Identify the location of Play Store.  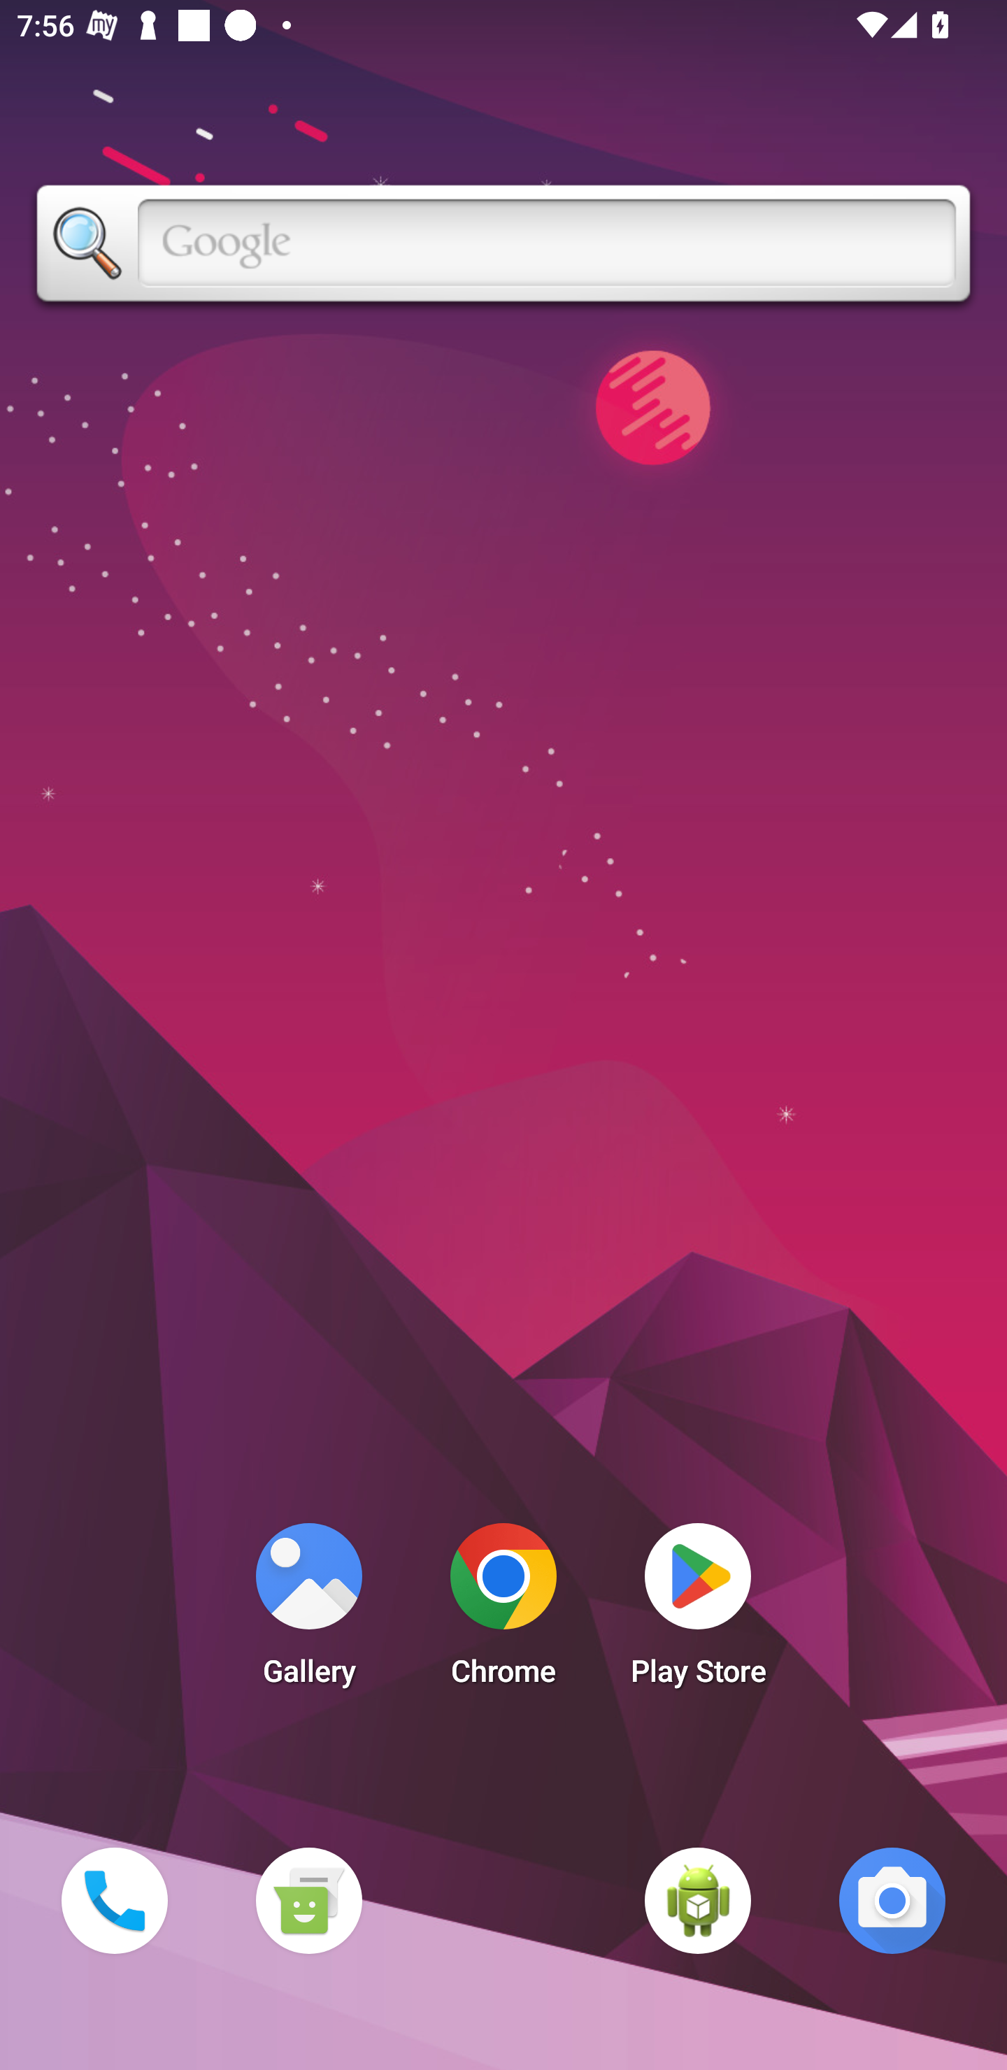
(698, 1611).